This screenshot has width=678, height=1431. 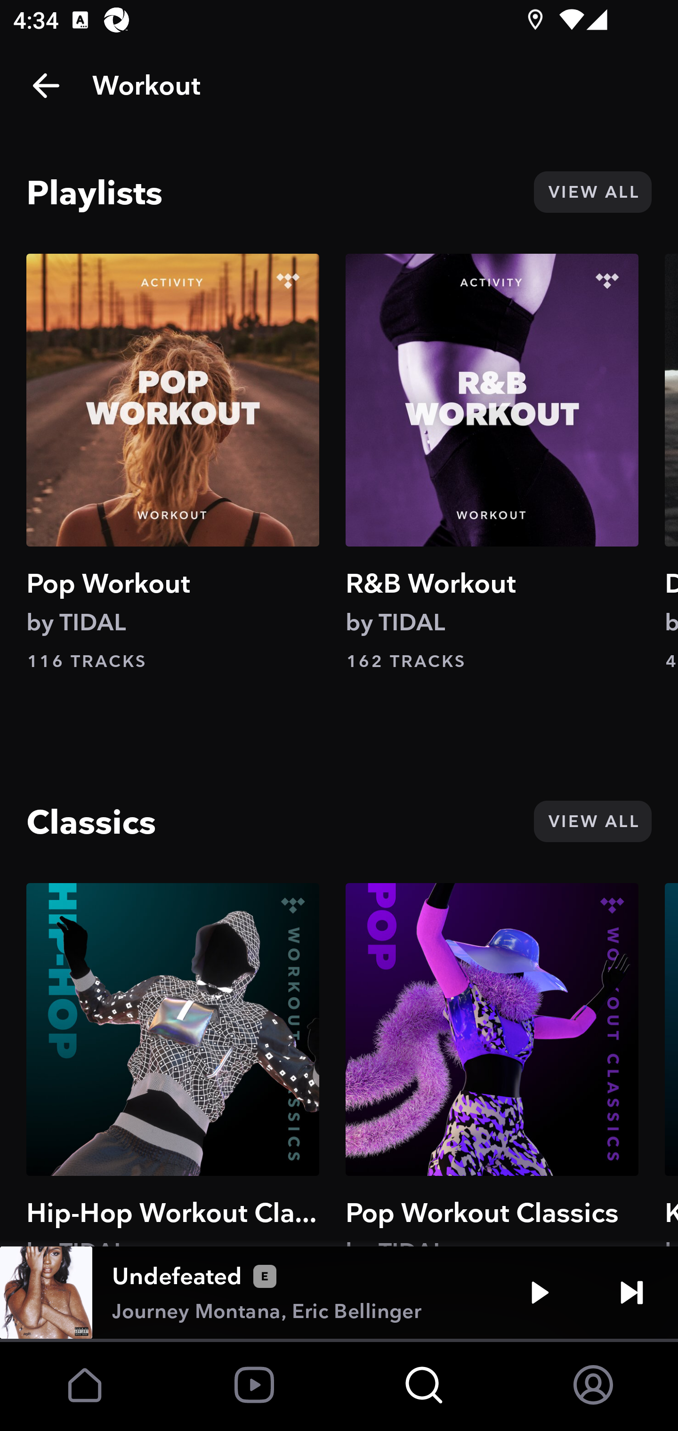 What do you see at coordinates (592, 192) in the screenshot?
I see `VIEW ALL` at bounding box center [592, 192].